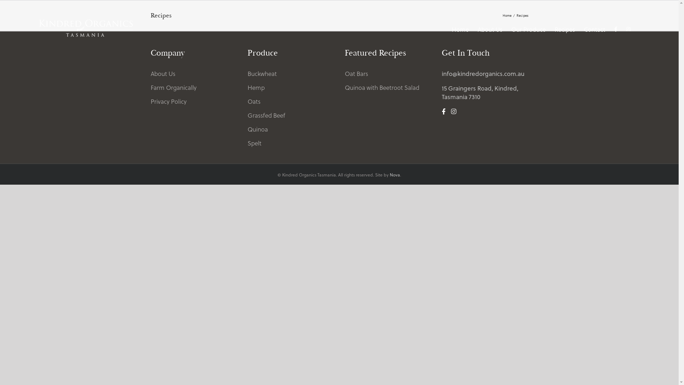 The width and height of the screenshot is (684, 385). What do you see at coordinates (395, 175) in the screenshot?
I see `Nova` at bounding box center [395, 175].